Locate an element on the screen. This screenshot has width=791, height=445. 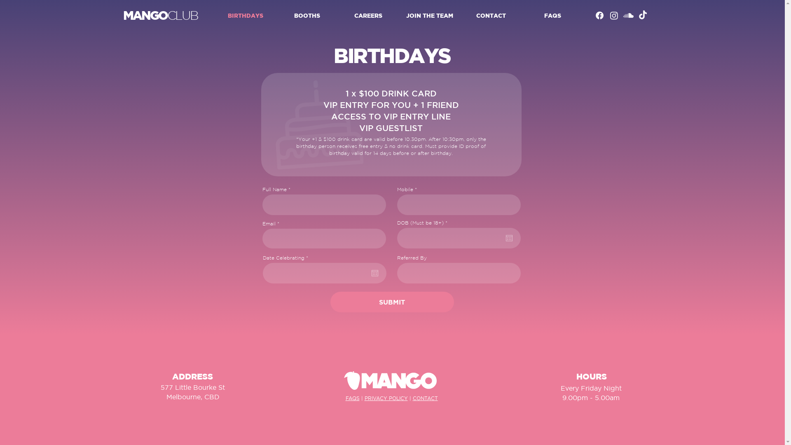
BOOTHS is located at coordinates (307, 16).